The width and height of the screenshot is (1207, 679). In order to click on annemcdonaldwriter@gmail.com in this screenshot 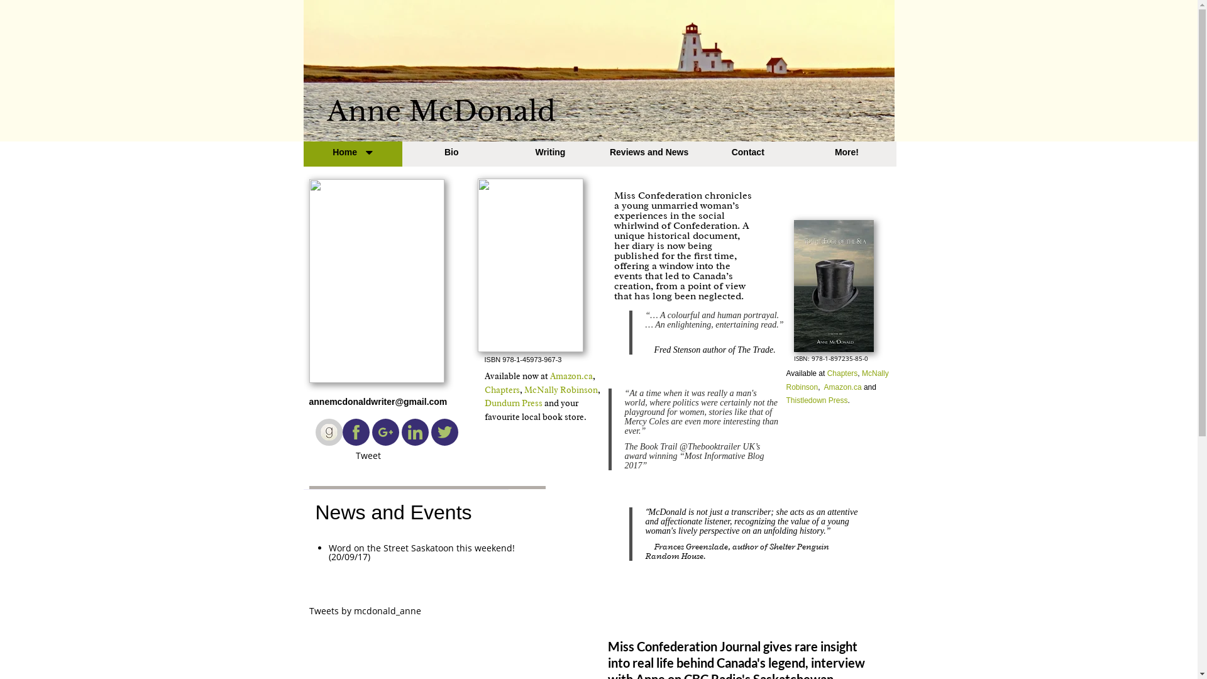, I will do `click(378, 402)`.